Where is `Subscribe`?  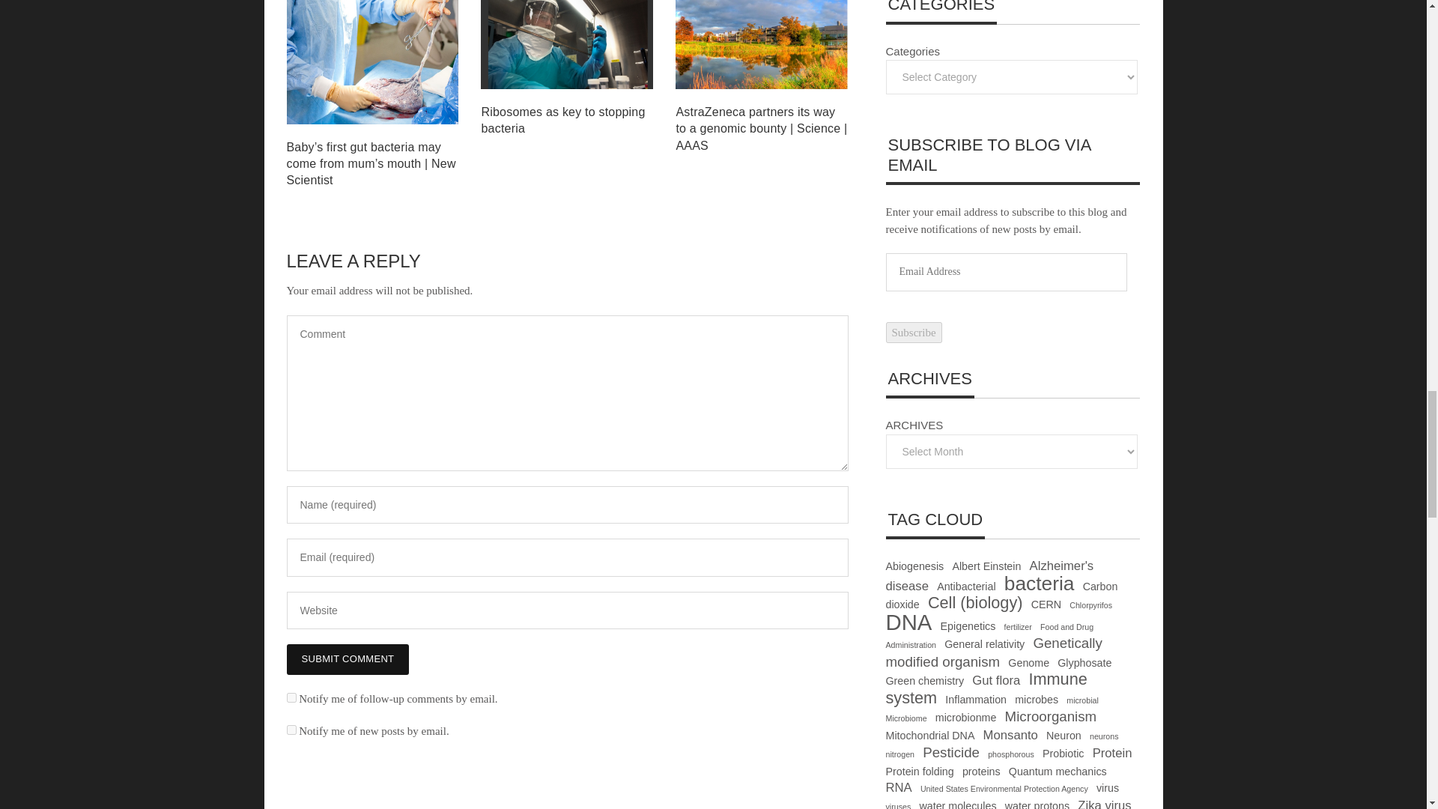 Subscribe is located at coordinates (914, 333).